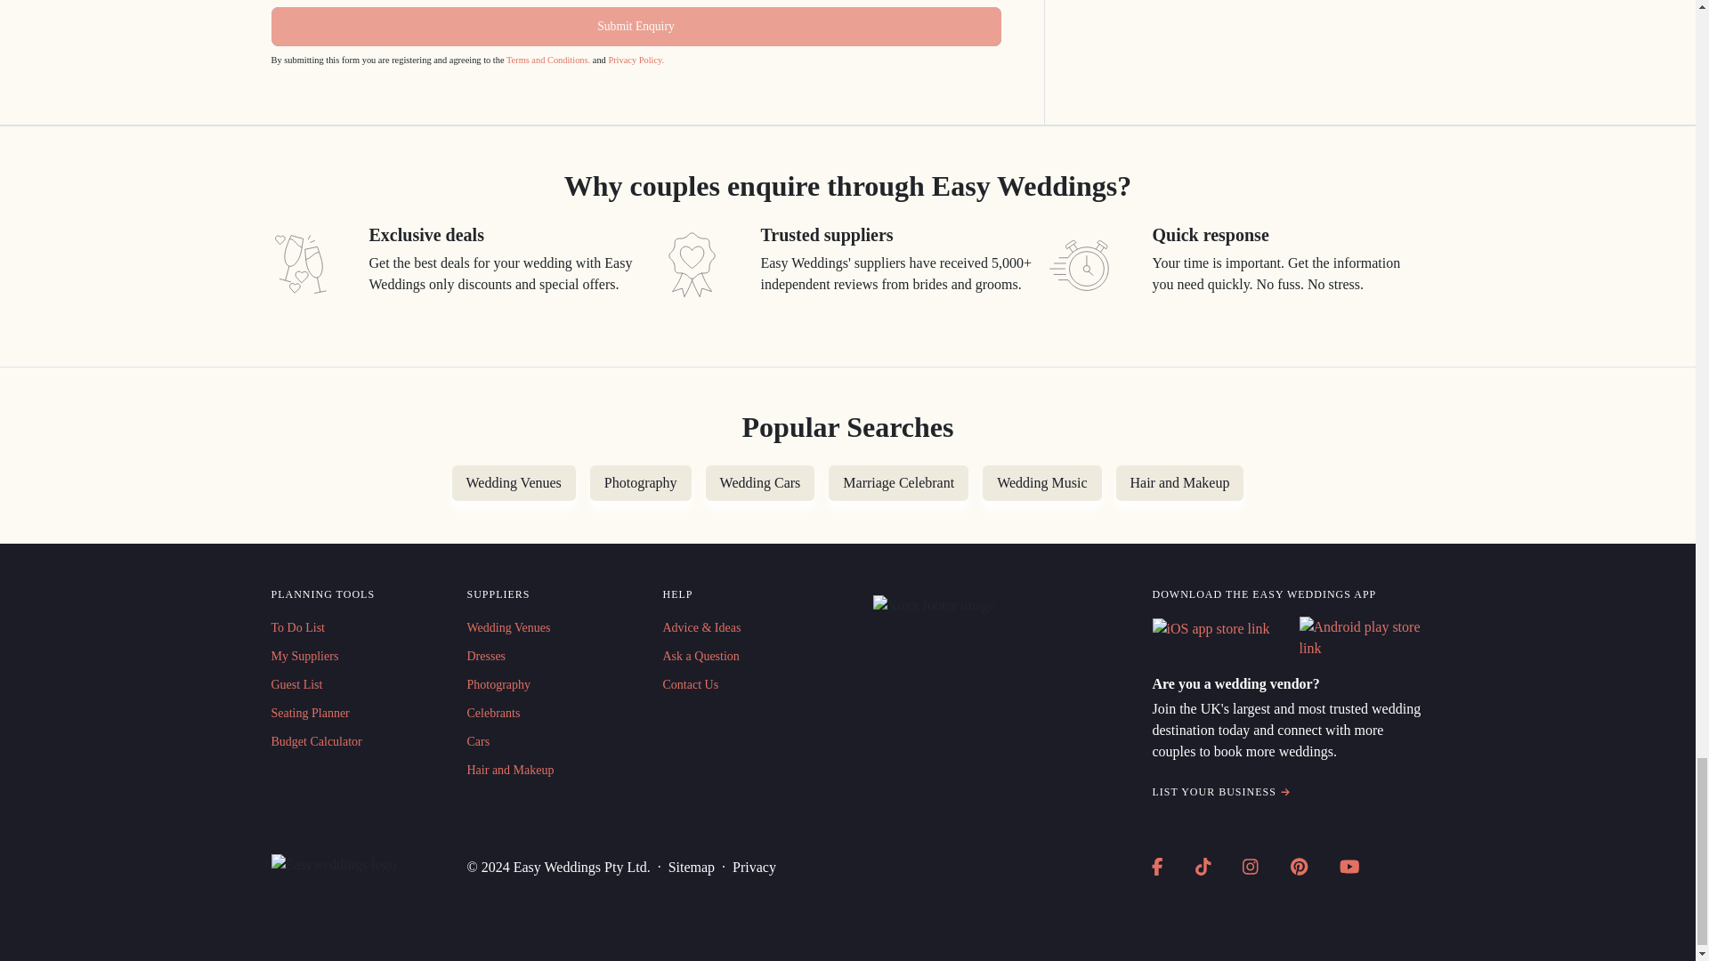  Describe the element at coordinates (635, 26) in the screenshot. I see `Submit Enquiry` at that location.